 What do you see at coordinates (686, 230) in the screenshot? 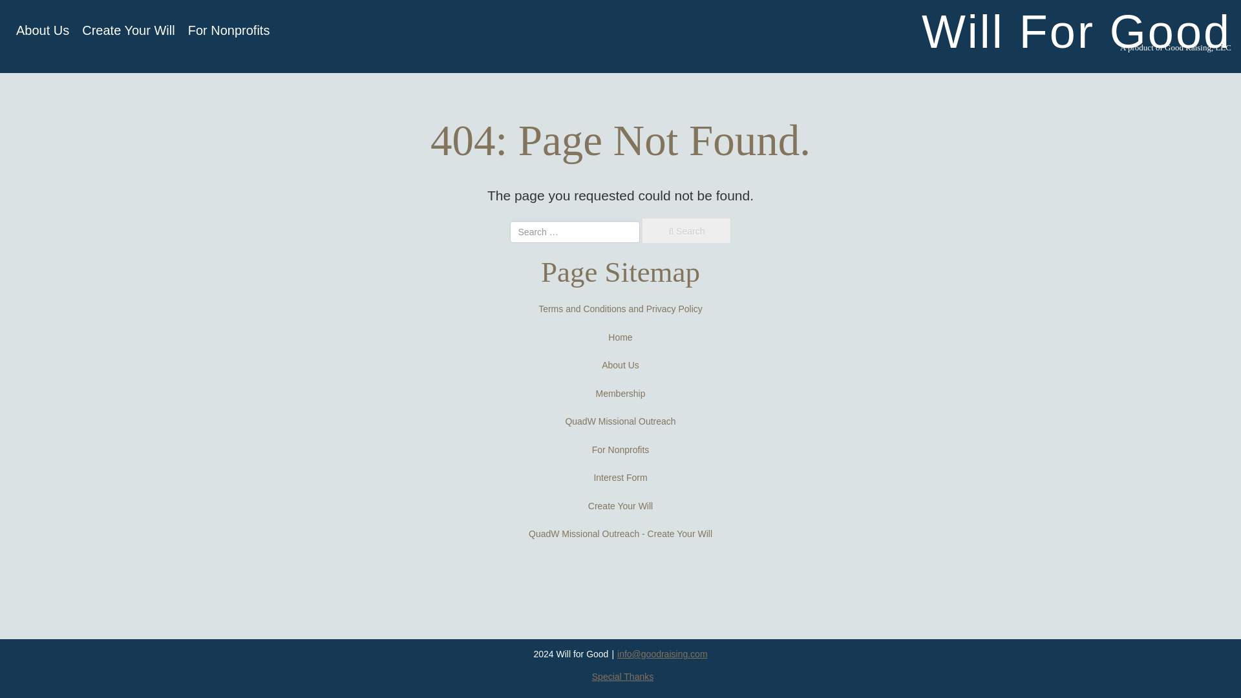
I see ` Search` at bounding box center [686, 230].